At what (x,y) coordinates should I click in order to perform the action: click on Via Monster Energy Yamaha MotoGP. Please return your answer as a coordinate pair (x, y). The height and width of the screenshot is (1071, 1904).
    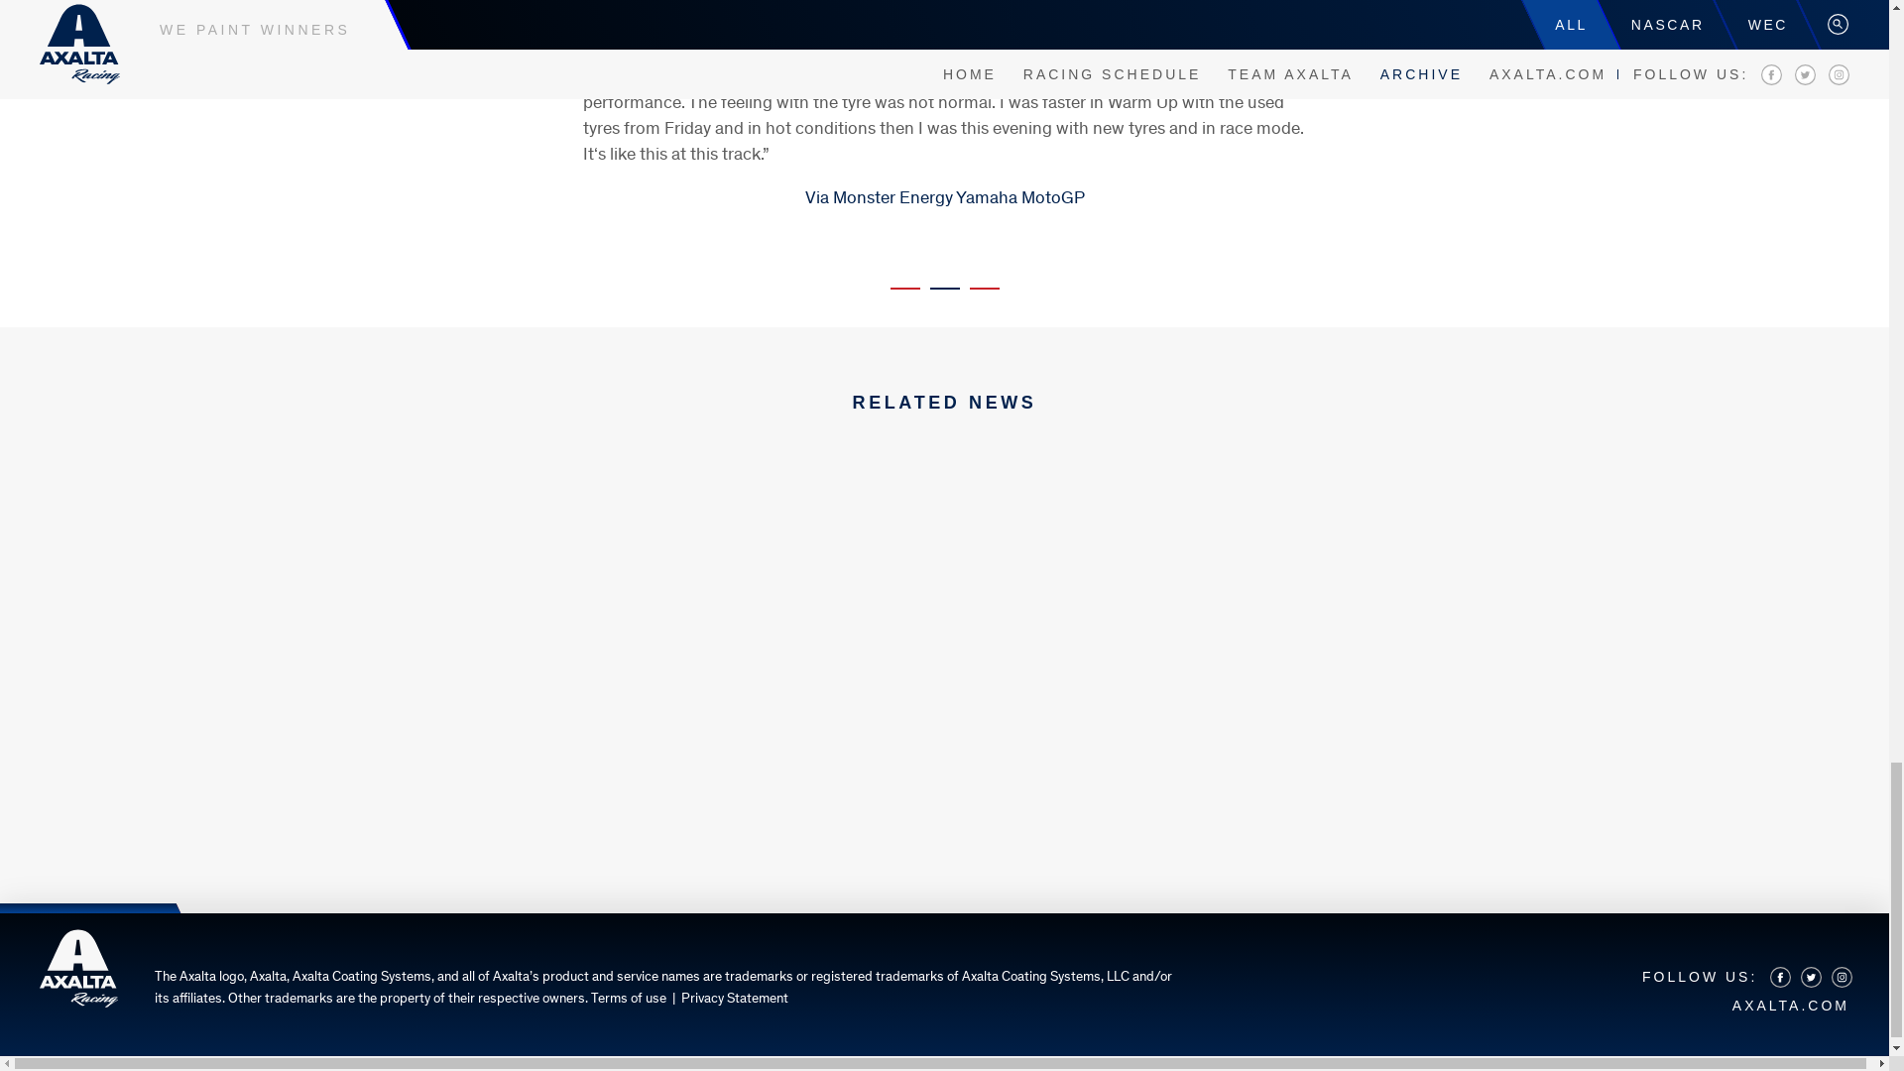
    Looking at the image, I should click on (945, 198).